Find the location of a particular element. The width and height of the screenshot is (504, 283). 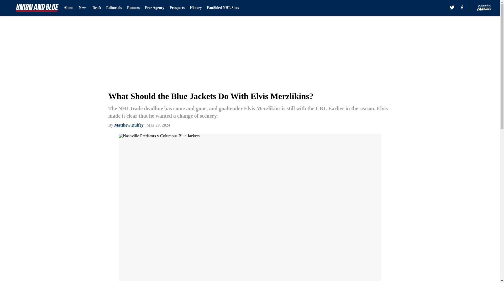

Editorials is located at coordinates (114, 8).